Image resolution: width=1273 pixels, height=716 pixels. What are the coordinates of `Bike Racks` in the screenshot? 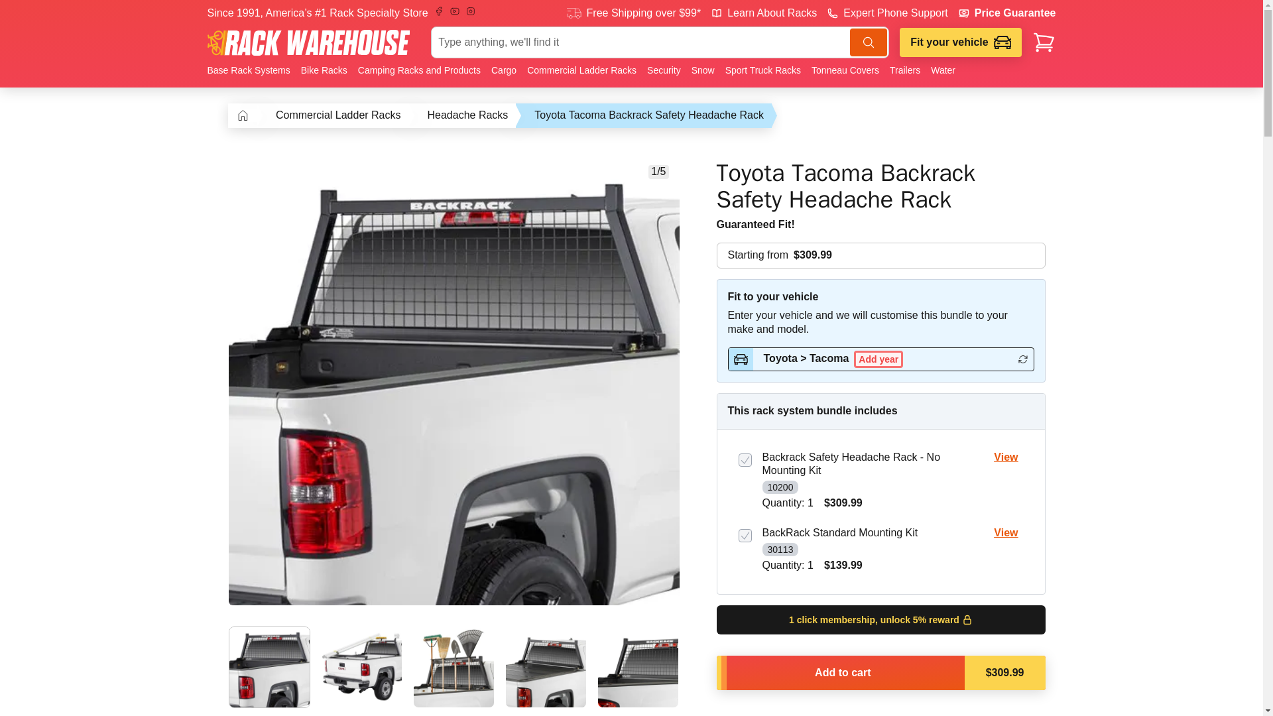 It's located at (324, 70).